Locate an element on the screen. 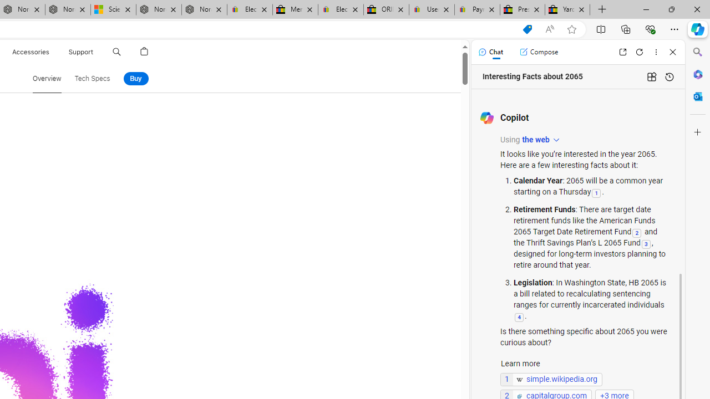 This screenshot has width=710, height=399. Class: globalnav-submenu-trigger-item is located at coordinates (95, 52).